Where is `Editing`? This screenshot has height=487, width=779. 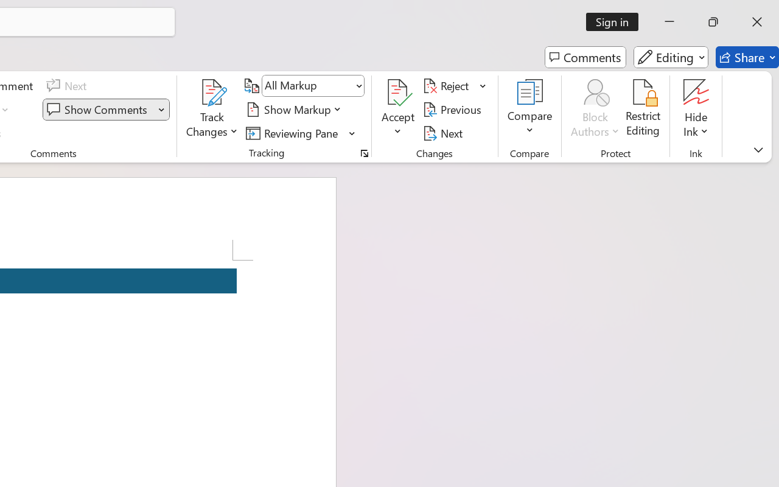
Editing is located at coordinates (671, 57).